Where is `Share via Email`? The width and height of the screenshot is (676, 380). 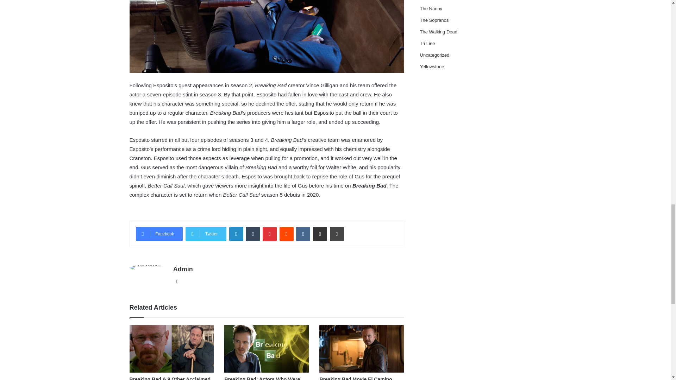 Share via Email is located at coordinates (320, 234).